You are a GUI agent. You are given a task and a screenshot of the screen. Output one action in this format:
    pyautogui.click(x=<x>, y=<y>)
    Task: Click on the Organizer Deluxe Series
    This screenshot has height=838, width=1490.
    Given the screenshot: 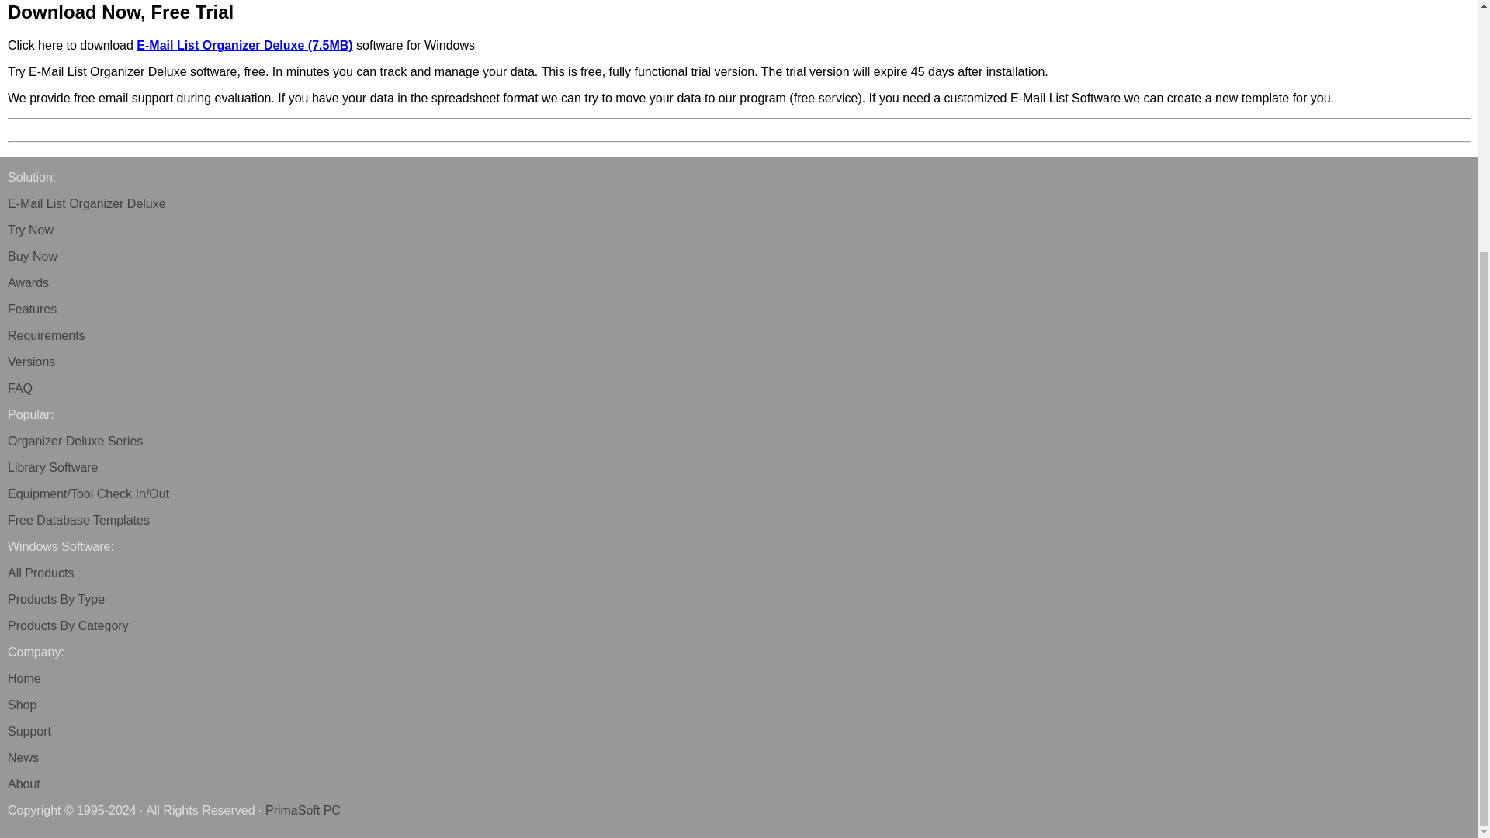 What is the action you would take?
    pyautogui.click(x=74, y=441)
    